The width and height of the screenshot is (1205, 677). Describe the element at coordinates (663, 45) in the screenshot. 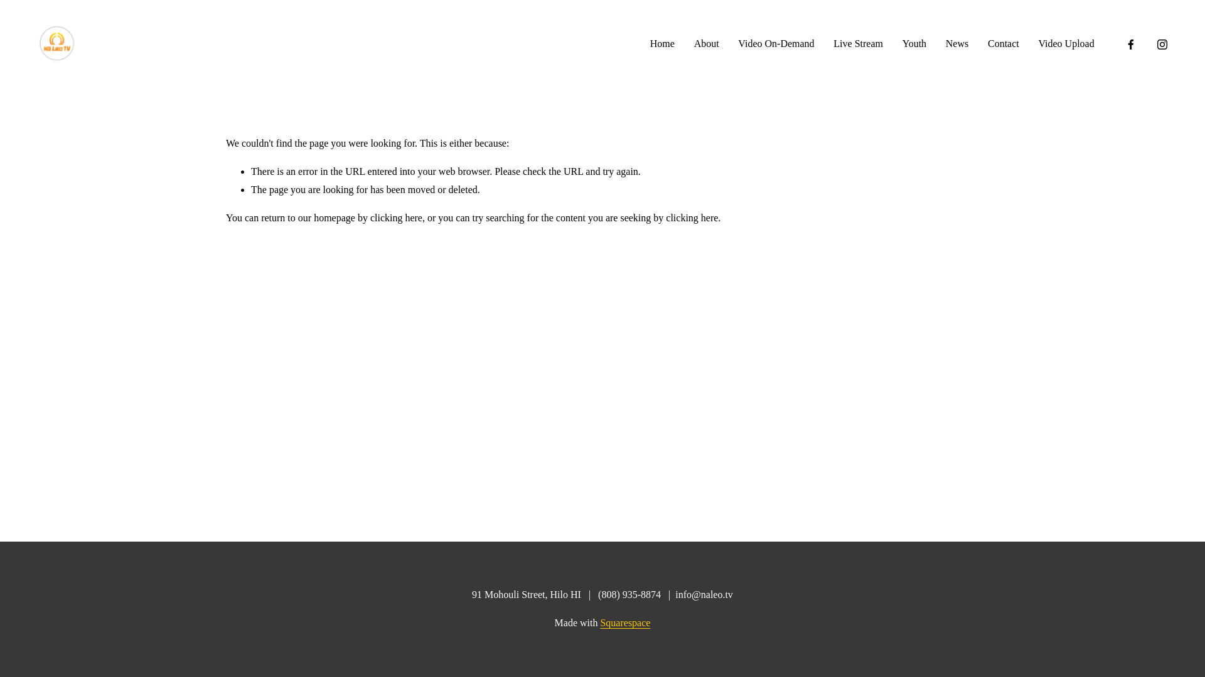

I see `Home` at that location.